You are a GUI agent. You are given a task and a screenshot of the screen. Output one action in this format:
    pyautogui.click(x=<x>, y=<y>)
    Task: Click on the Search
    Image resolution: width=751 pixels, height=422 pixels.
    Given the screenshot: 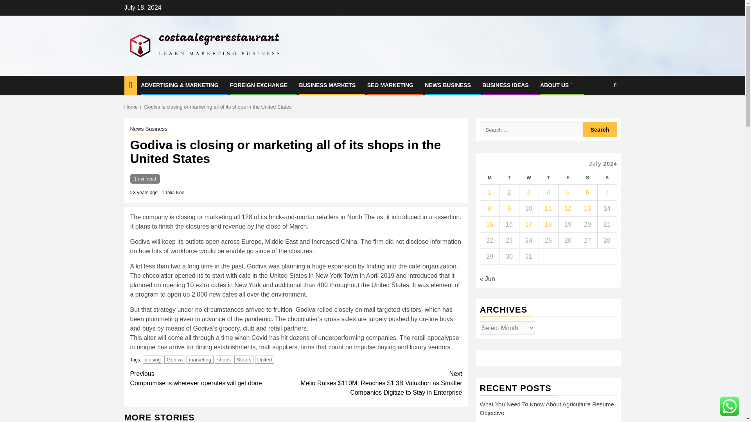 What is the action you would take?
    pyautogui.click(x=600, y=130)
    